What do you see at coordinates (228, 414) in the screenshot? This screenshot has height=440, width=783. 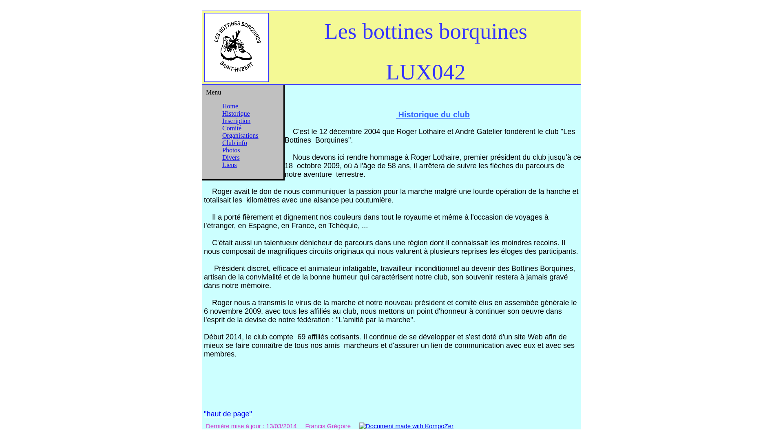 I see `"haut de page"` at bounding box center [228, 414].